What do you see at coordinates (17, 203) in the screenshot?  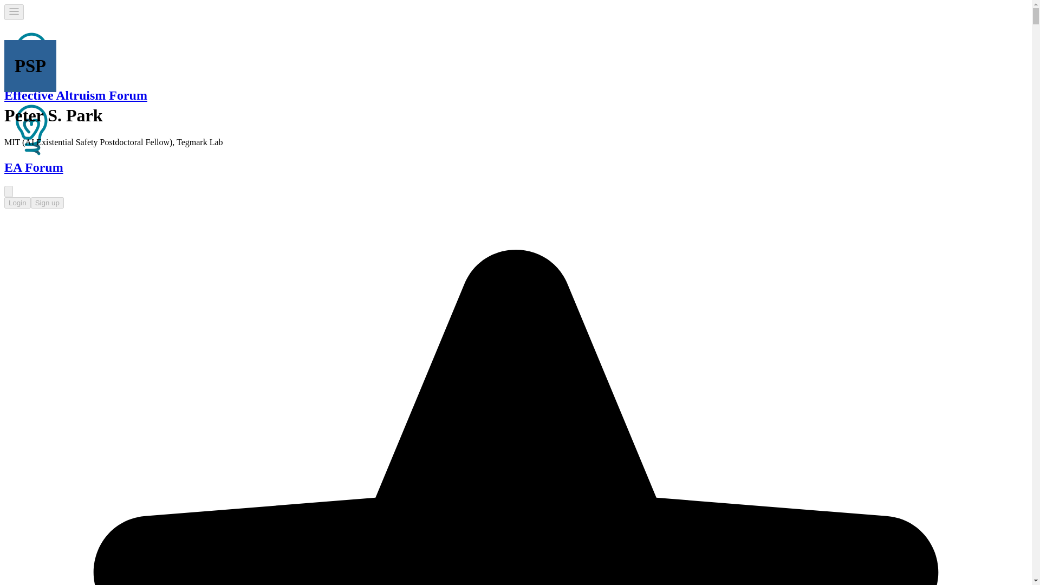 I see `Login` at bounding box center [17, 203].